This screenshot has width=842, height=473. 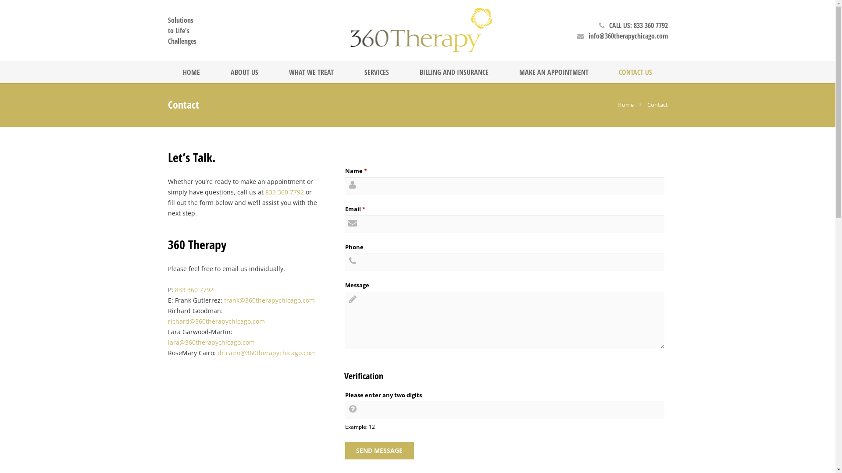 I want to click on dr.cairo@360therapychicago.com, so click(x=267, y=353).